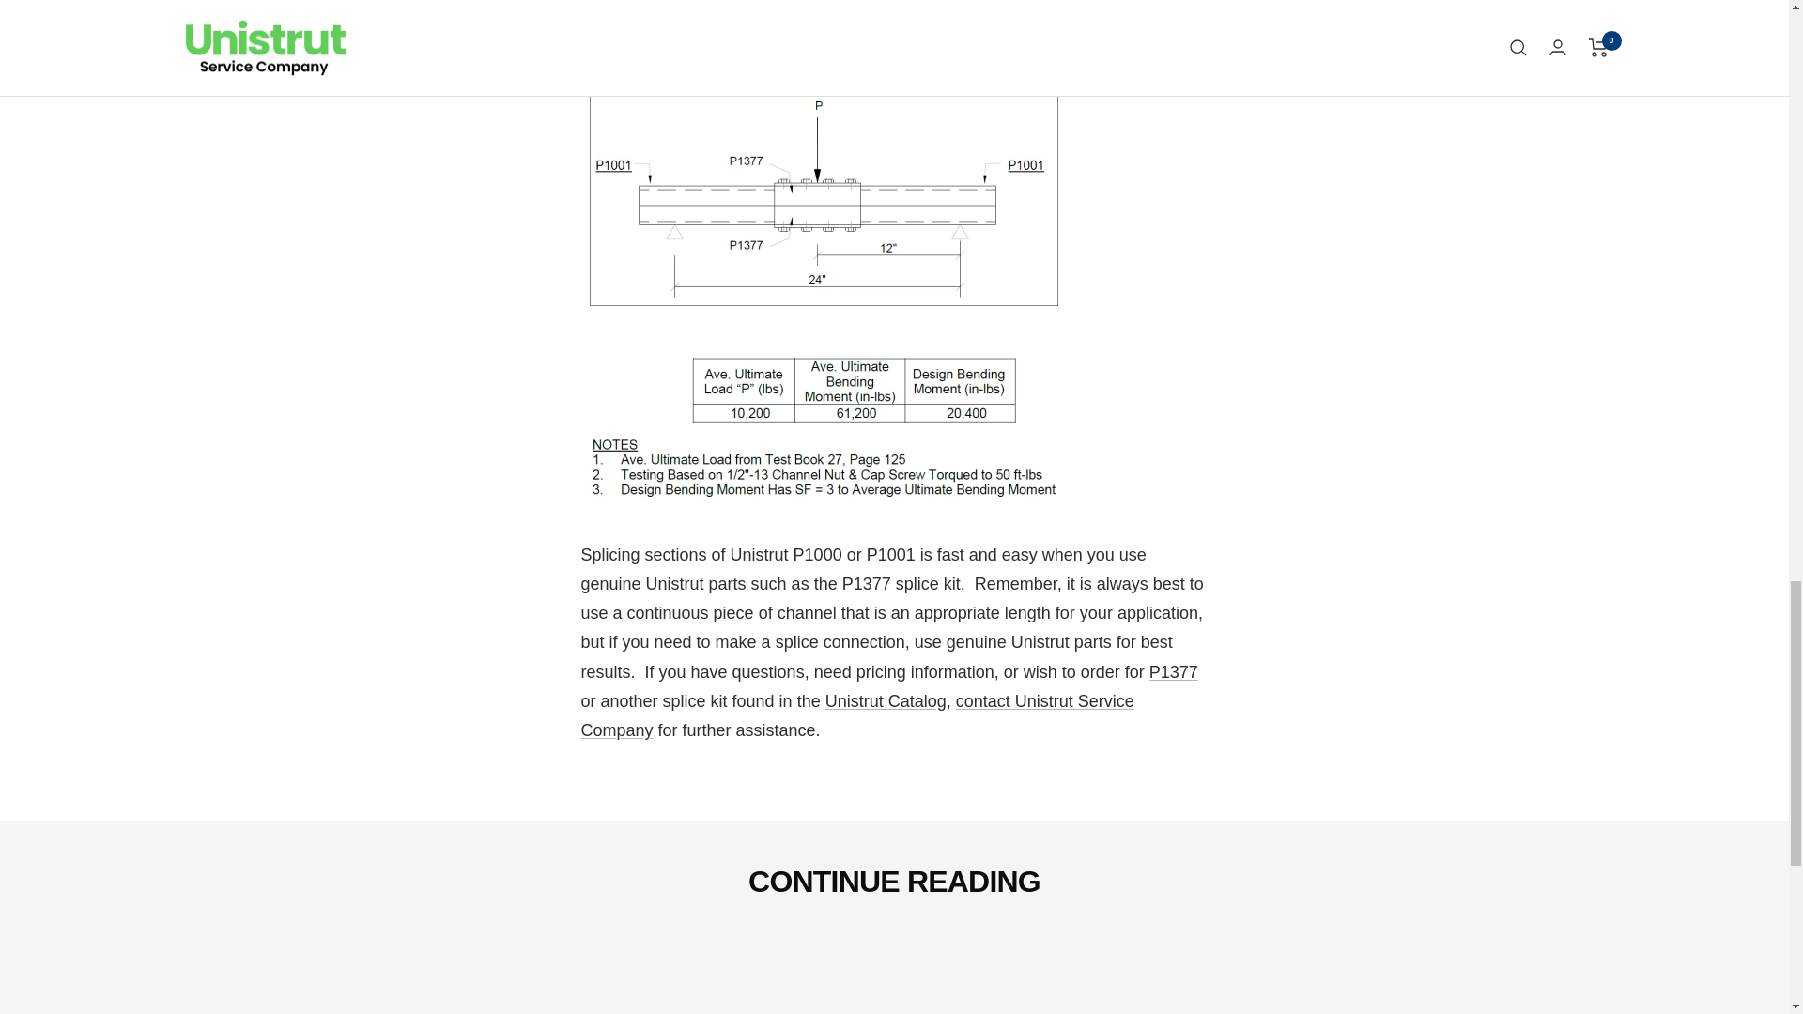 This screenshot has height=1014, width=1803. Describe the element at coordinates (1174, 672) in the screenshot. I see `P1377` at that location.